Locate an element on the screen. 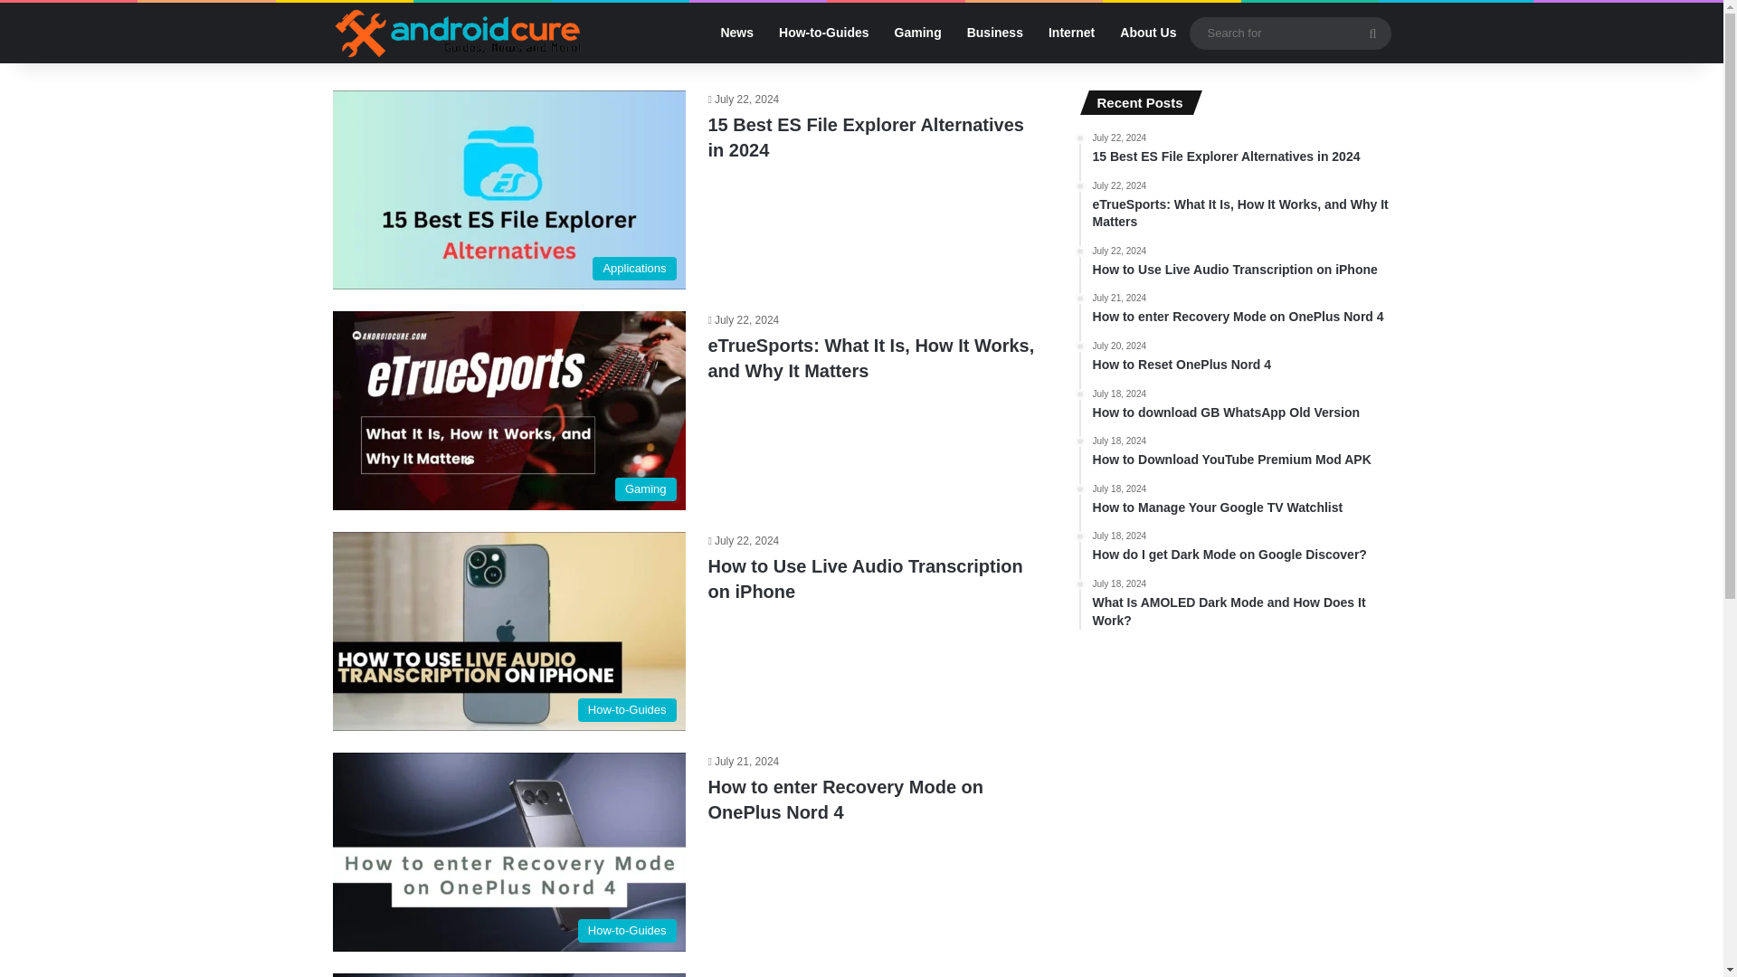  News is located at coordinates (1241, 405).